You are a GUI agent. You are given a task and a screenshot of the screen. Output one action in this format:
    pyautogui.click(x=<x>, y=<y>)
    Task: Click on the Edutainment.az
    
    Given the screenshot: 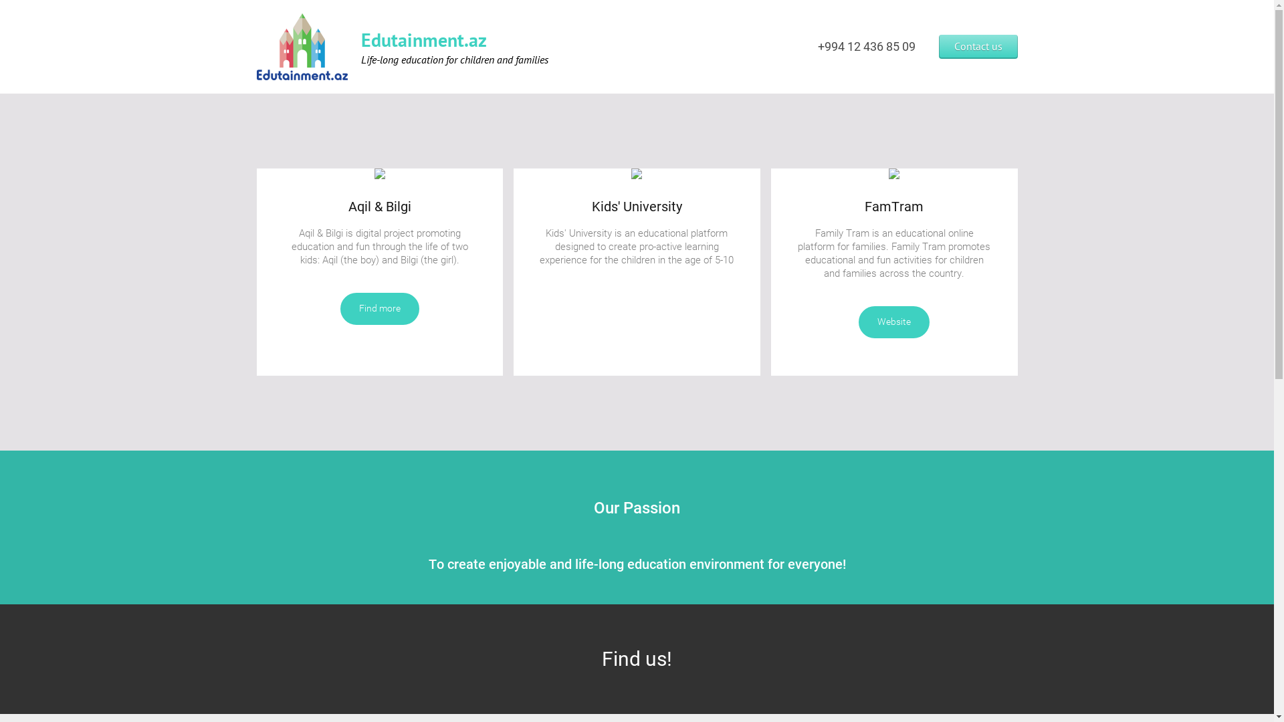 What is the action you would take?
    pyautogui.click(x=302, y=47)
    